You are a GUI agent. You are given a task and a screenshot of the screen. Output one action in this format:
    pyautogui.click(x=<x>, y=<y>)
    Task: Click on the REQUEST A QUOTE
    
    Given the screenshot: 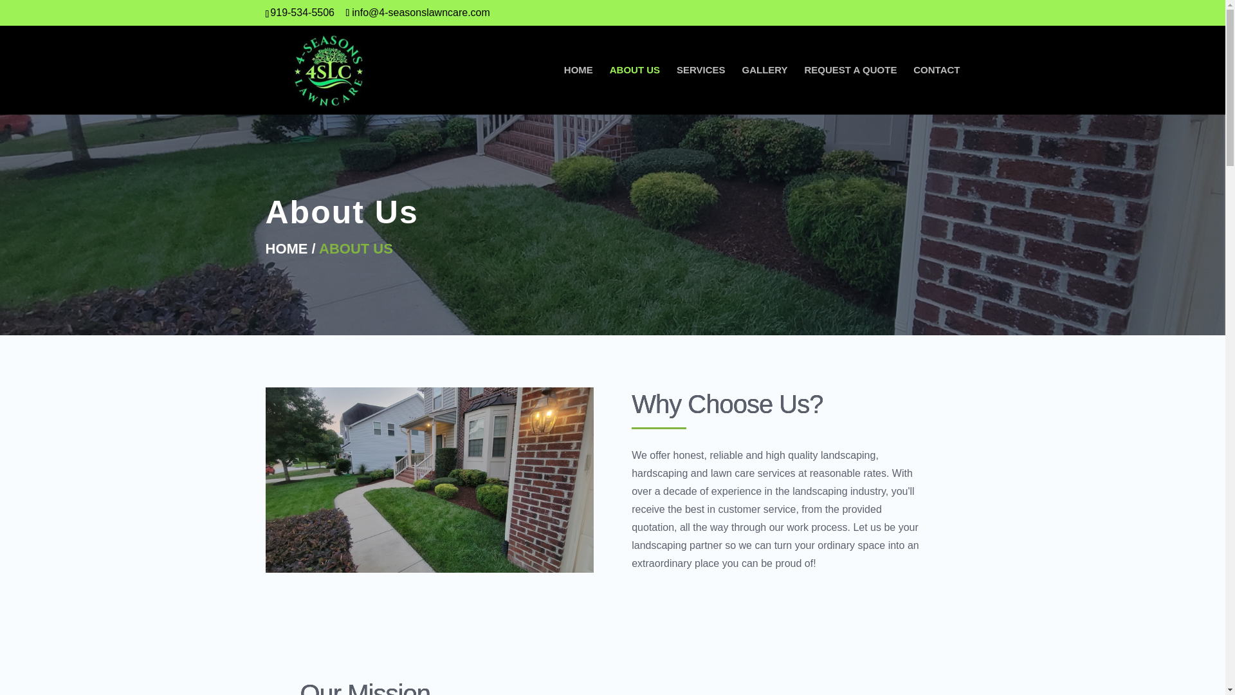 What is the action you would take?
    pyautogui.click(x=850, y=90)
    